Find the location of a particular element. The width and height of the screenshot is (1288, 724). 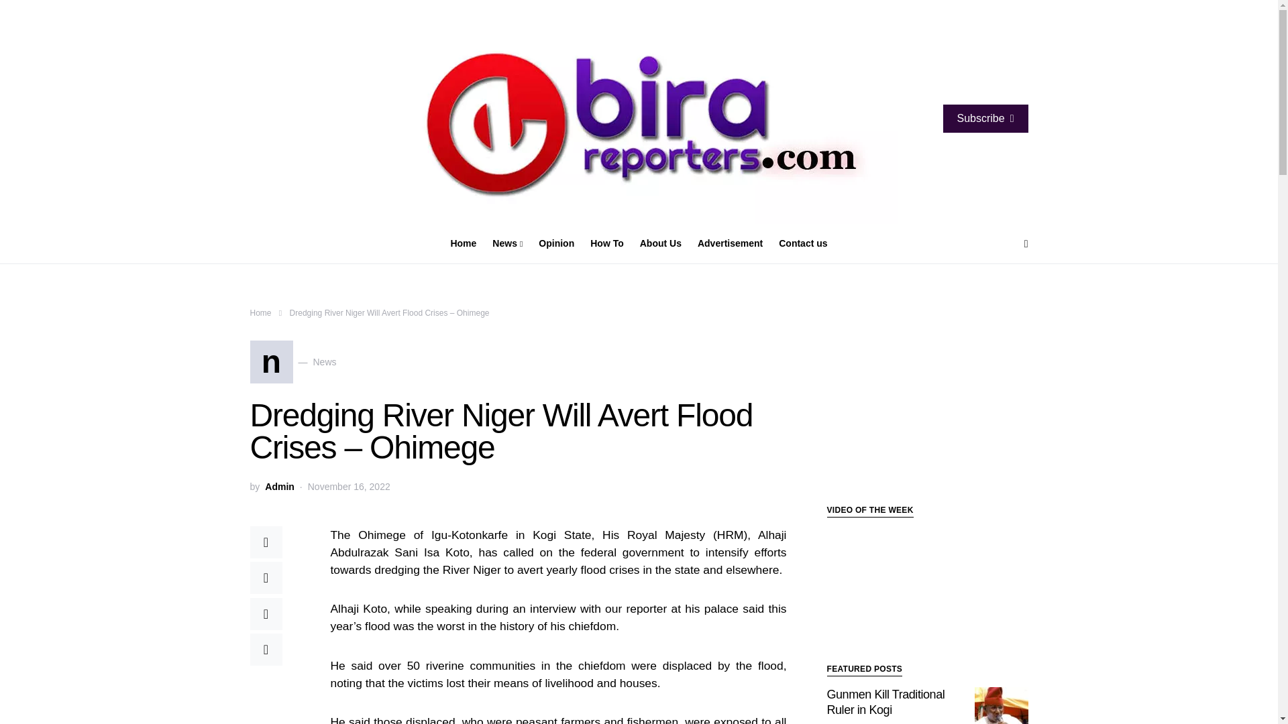

Opinion is located at coordinates (798, 244).